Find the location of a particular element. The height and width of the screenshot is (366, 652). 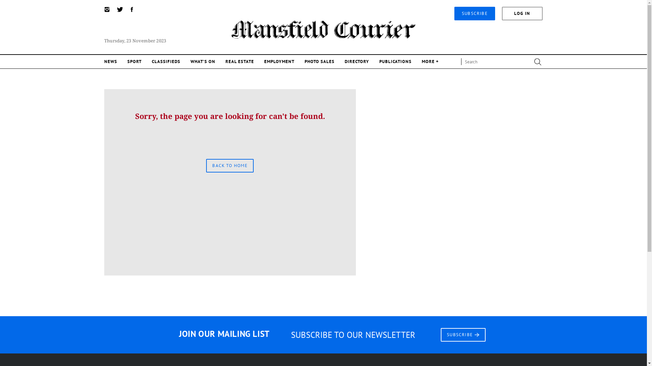

SUBSCRIBE is located at coordinates (463, 334).